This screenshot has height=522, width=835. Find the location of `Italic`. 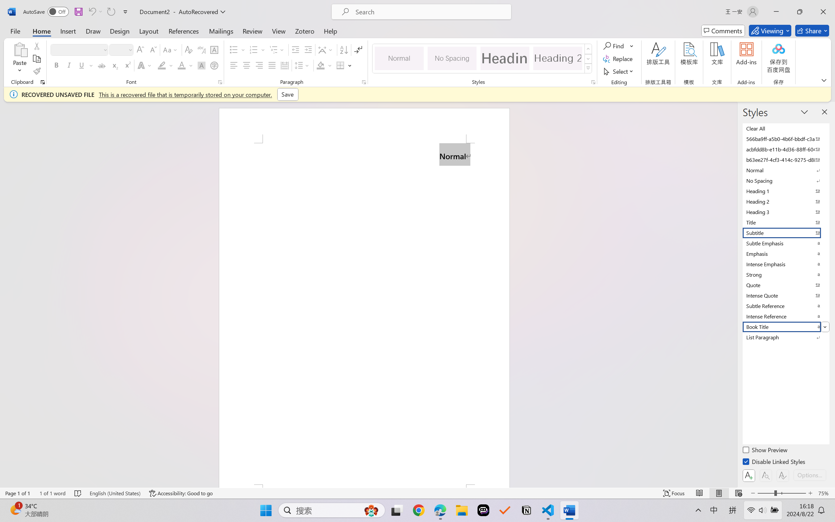

Italic is located at coordinates (69, 65).